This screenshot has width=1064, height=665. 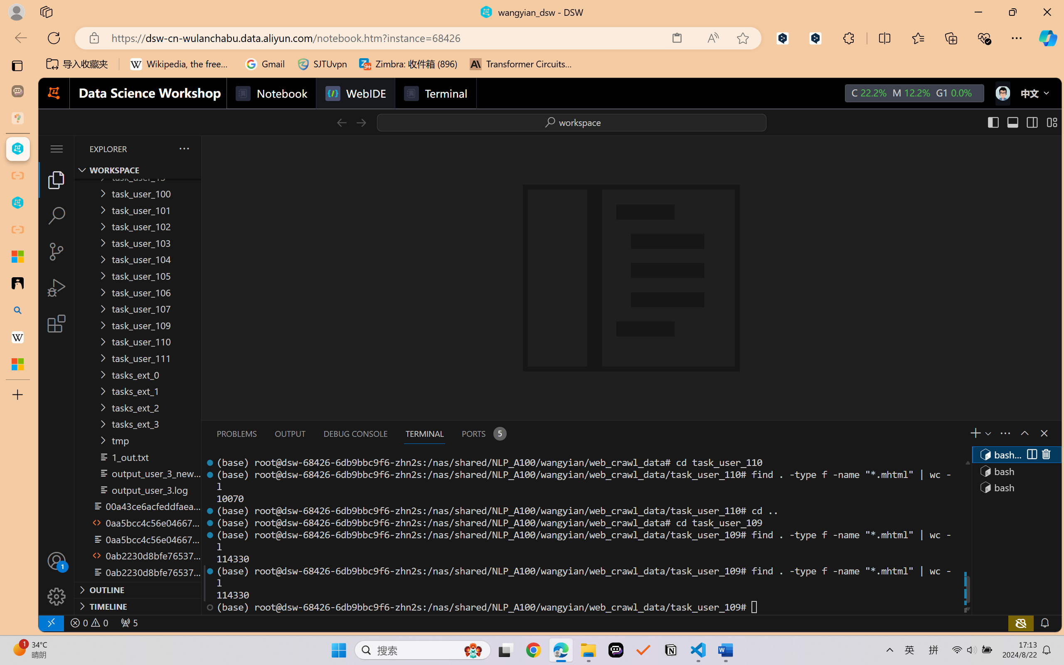 What do you see at coordinates (17, 256) in the screenshot?
I see `Adjust indents and spacing - Microsoft Support` at bounding box center [17, 256].